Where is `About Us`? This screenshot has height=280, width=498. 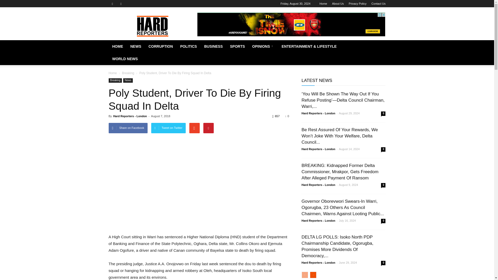 About Us is located at coordinates (338, 4).